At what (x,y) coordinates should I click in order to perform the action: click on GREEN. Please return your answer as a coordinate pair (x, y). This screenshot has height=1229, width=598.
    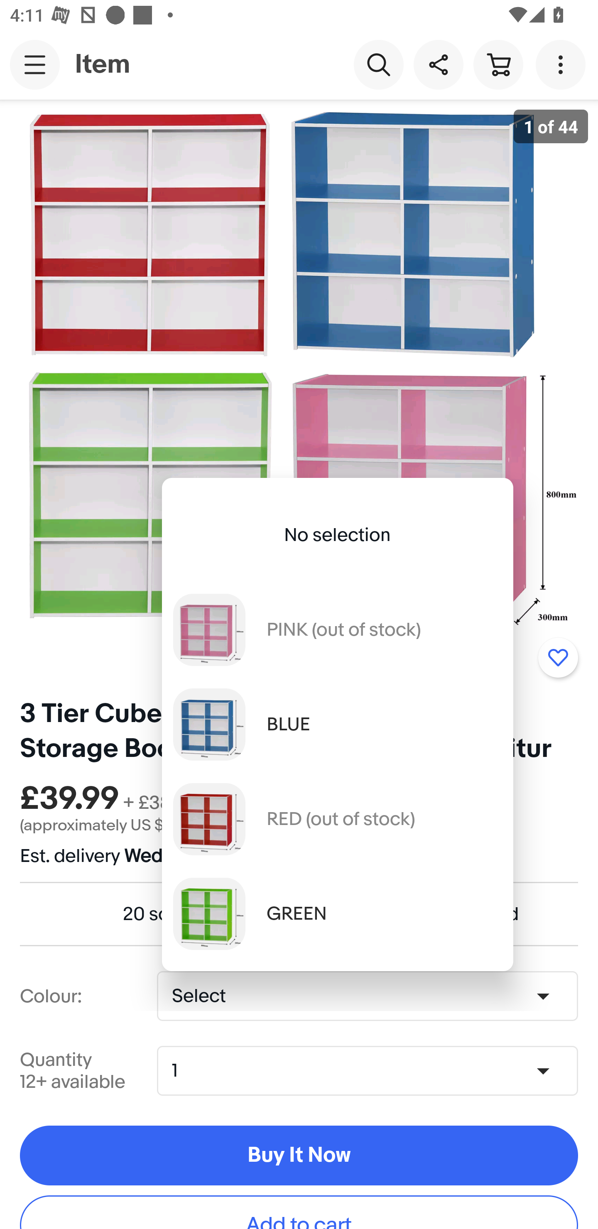
    Looking at the image, I should click on (337, 913).